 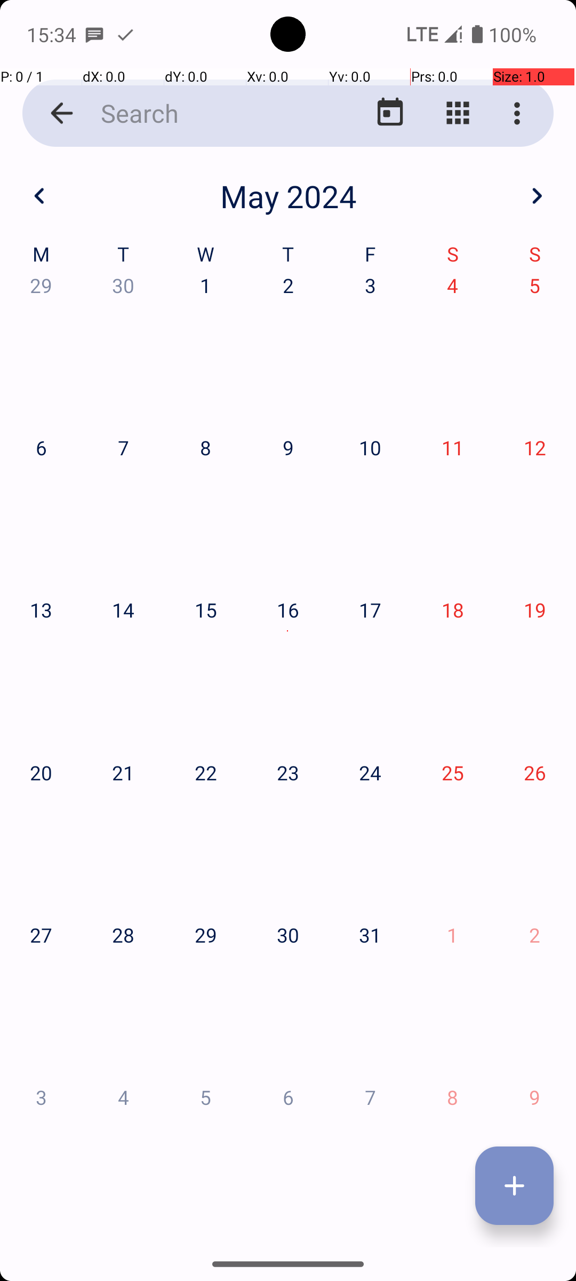 What do you see at coordinates (475, 1001) in the screenshot?
I see `DECEMBER` at bounding box center [475, 1001].